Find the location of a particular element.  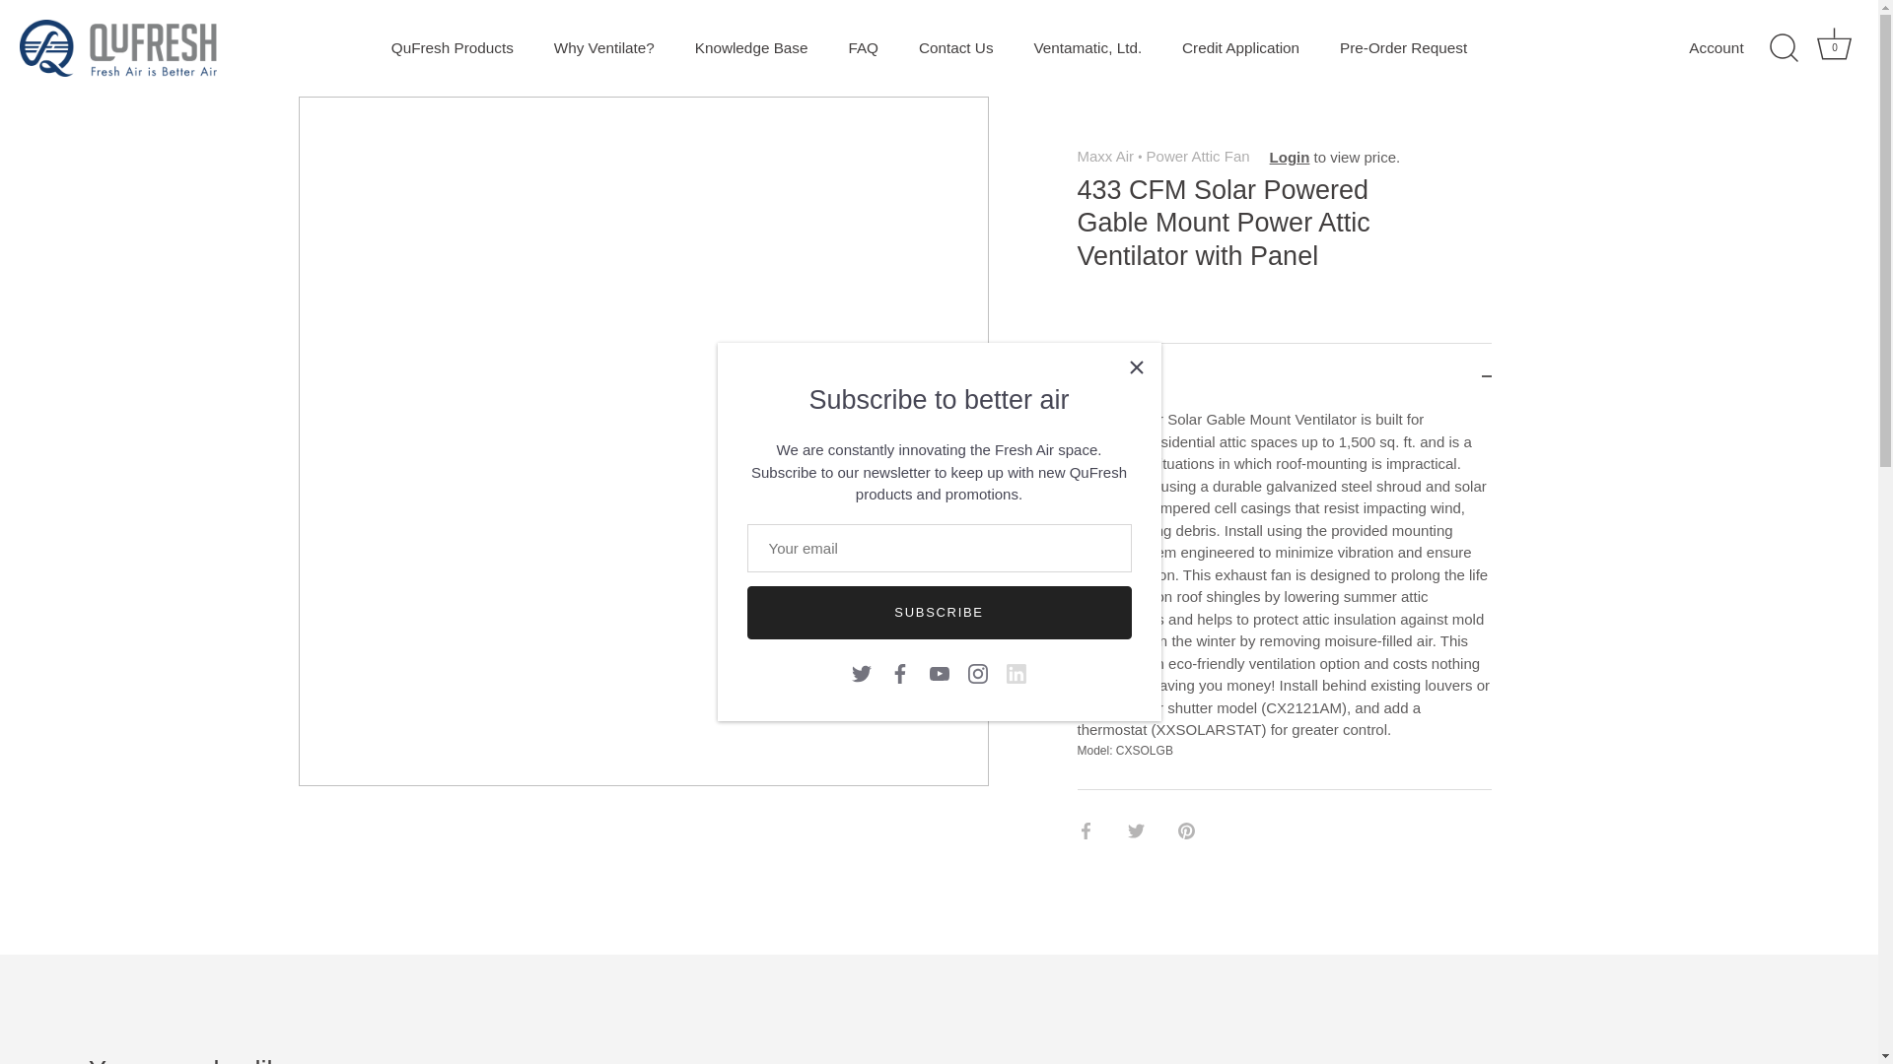

Why Ventilate? is located at coordinates (603, 48).